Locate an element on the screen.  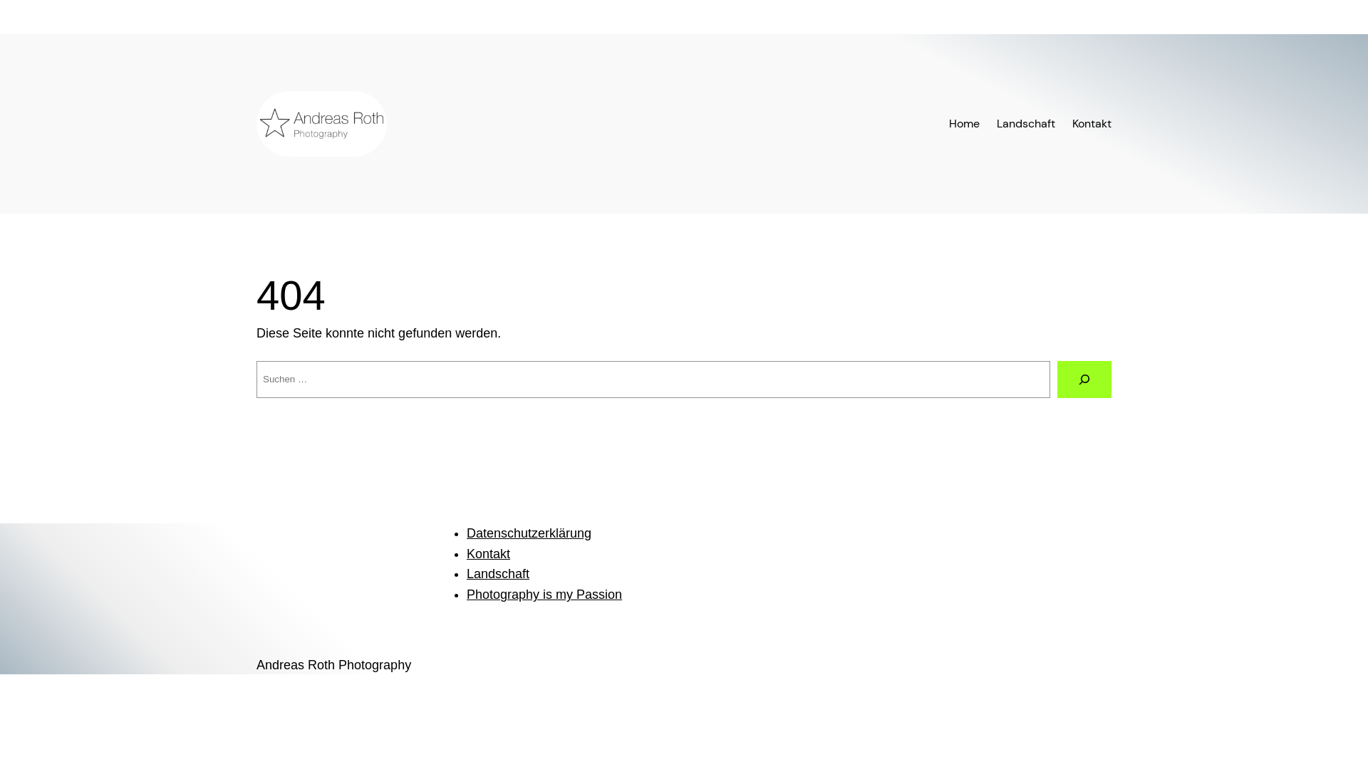
Landschaft is located at coordinates (1026, 124).